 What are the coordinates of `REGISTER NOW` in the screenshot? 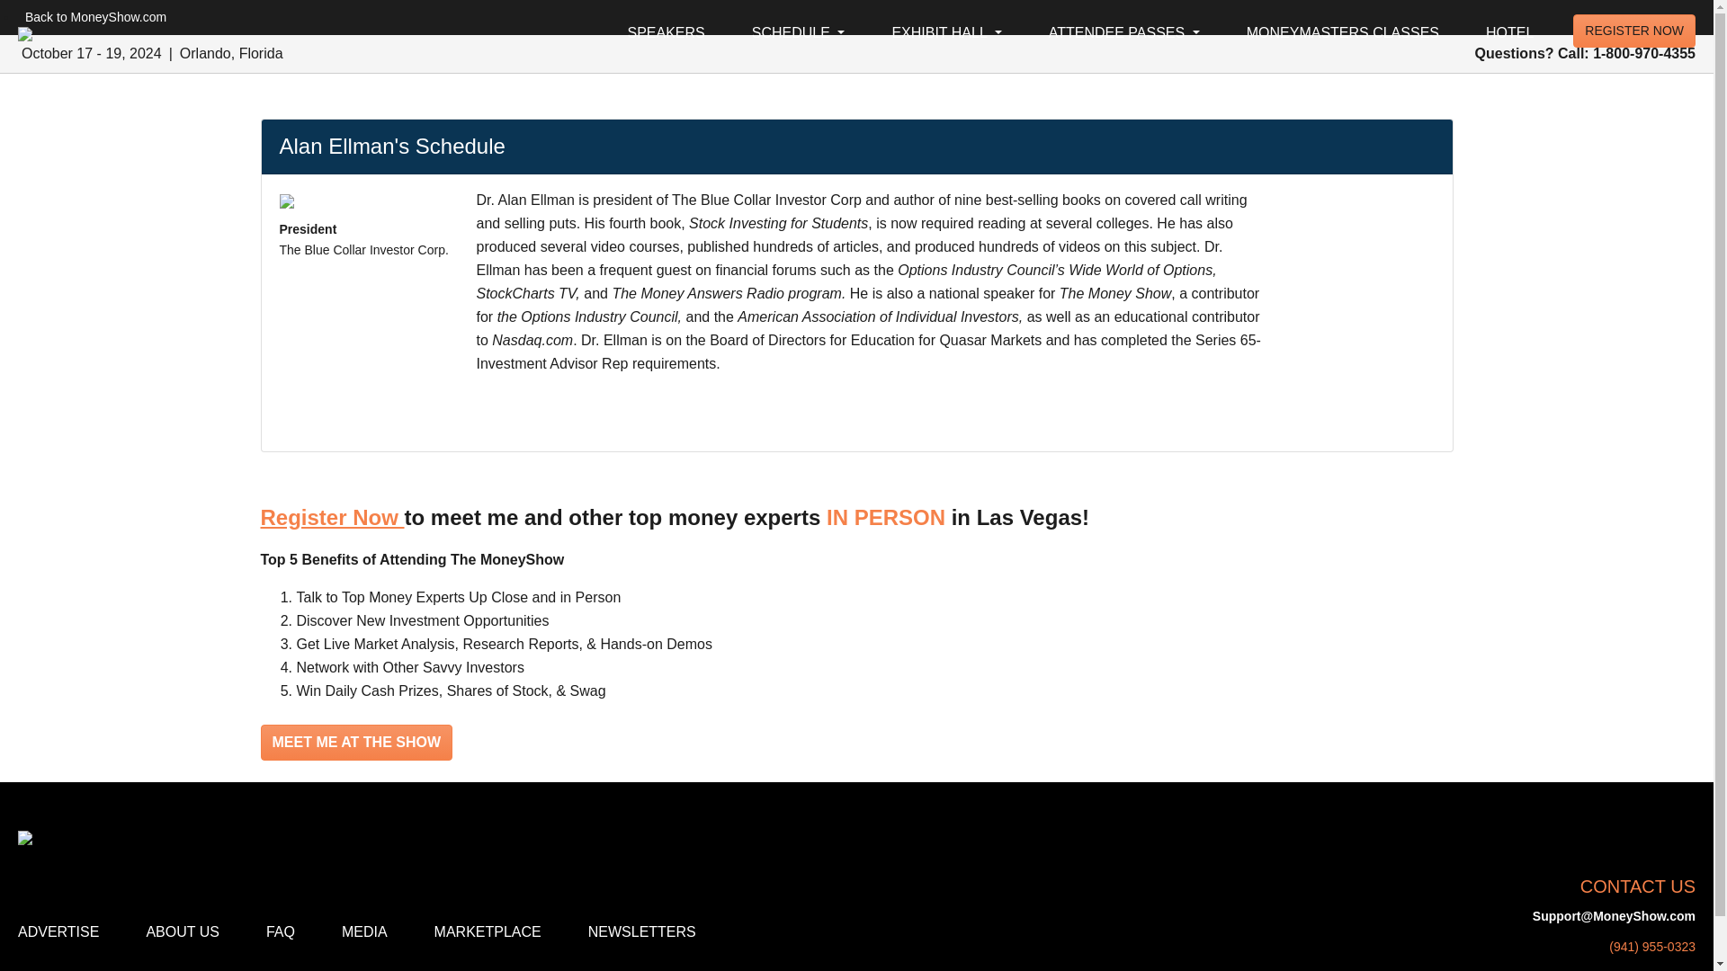 It's located at (1634, 31).